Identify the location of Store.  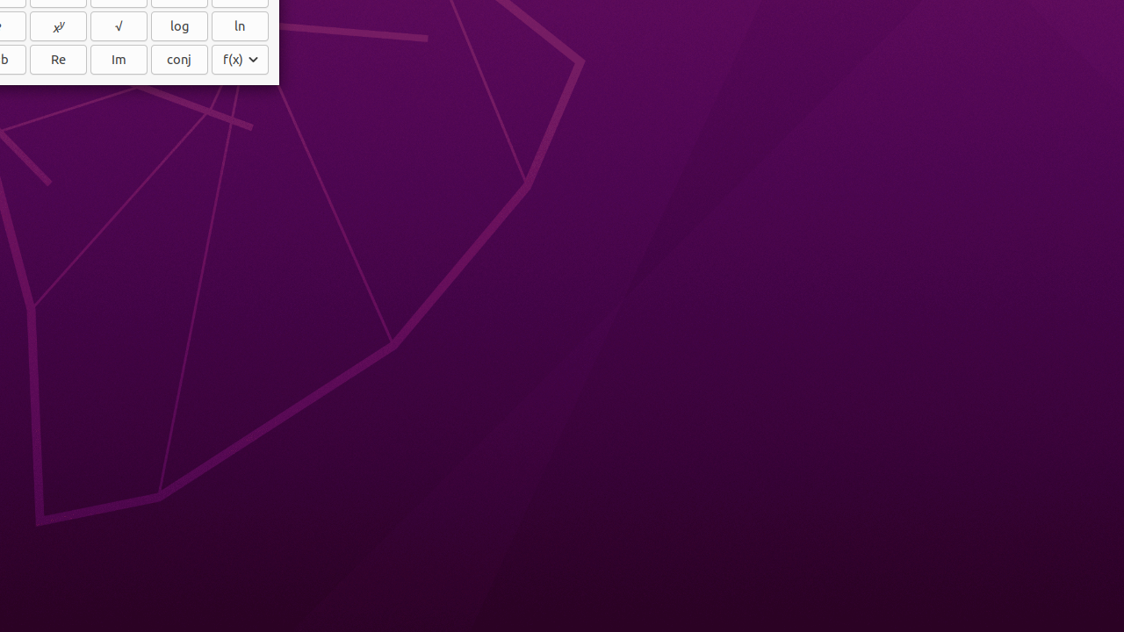
(241, 60).